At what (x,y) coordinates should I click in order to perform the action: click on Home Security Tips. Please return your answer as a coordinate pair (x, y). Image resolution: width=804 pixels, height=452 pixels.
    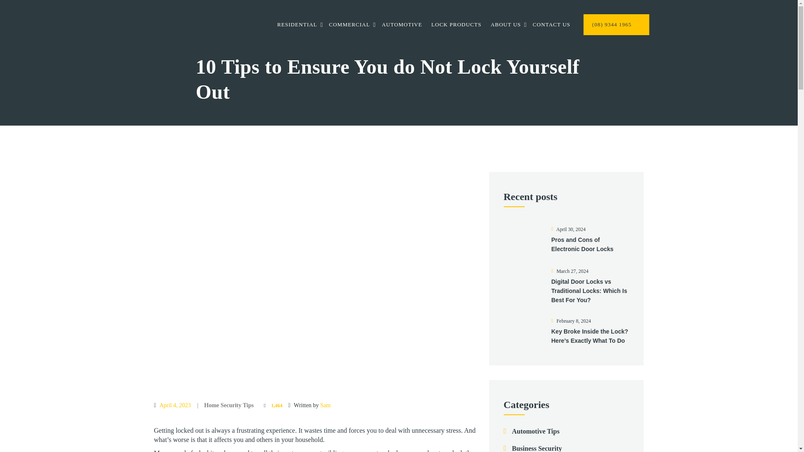
    Looking at the image, I should click on (229, 405).